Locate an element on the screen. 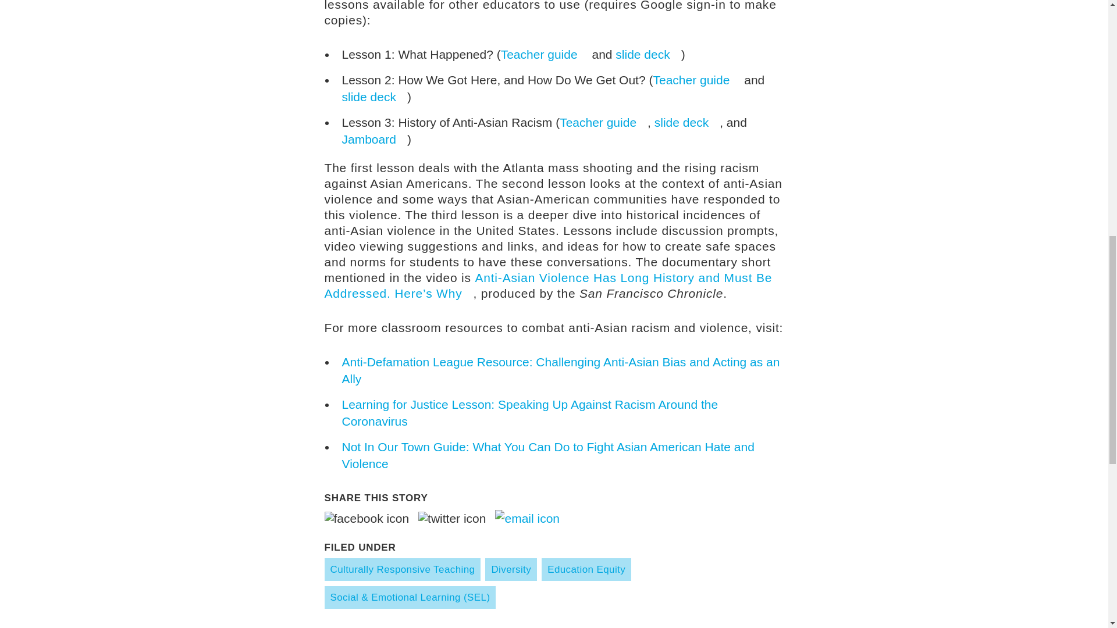 This screenshot has width=1117, height=628. Teacher guide is located at coordinates (603, 122).